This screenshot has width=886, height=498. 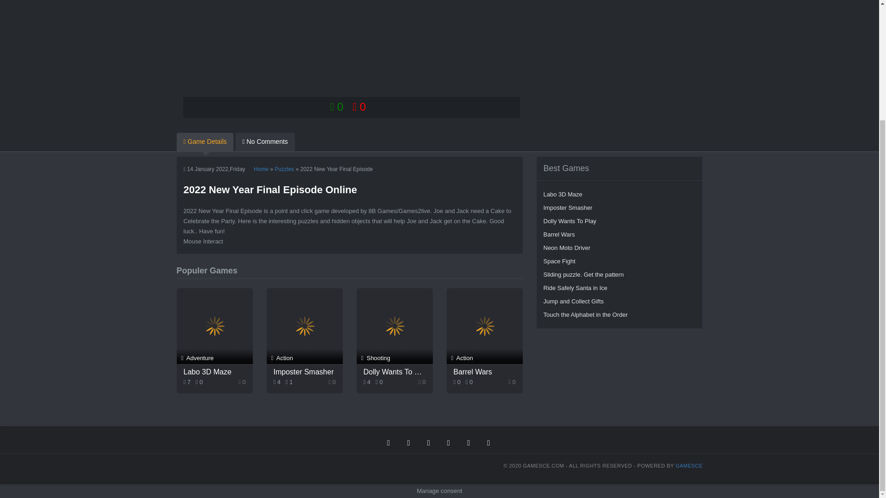 I want to click on   Adventure, so click(x=214, y=326).